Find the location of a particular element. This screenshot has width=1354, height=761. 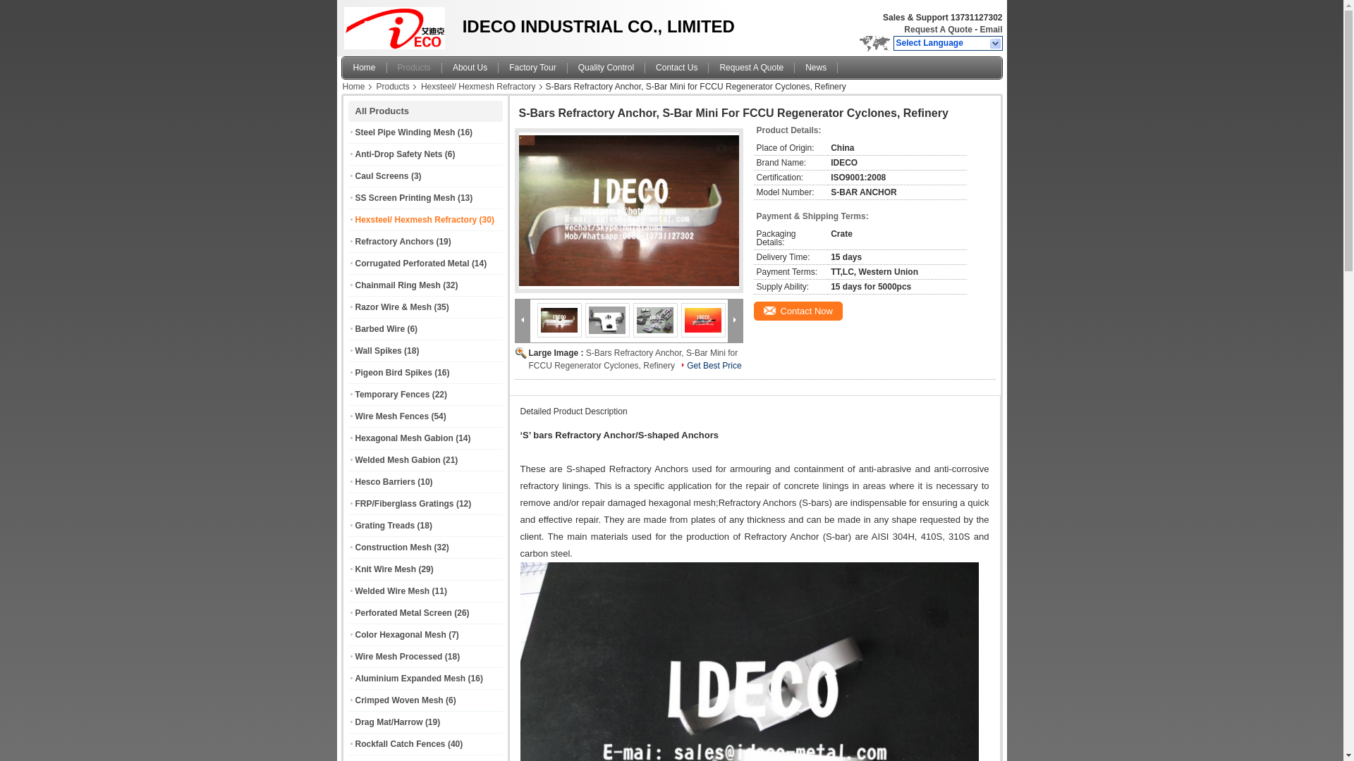

Hexagonal Mesh Gabion is located at coordinates (404, 438).